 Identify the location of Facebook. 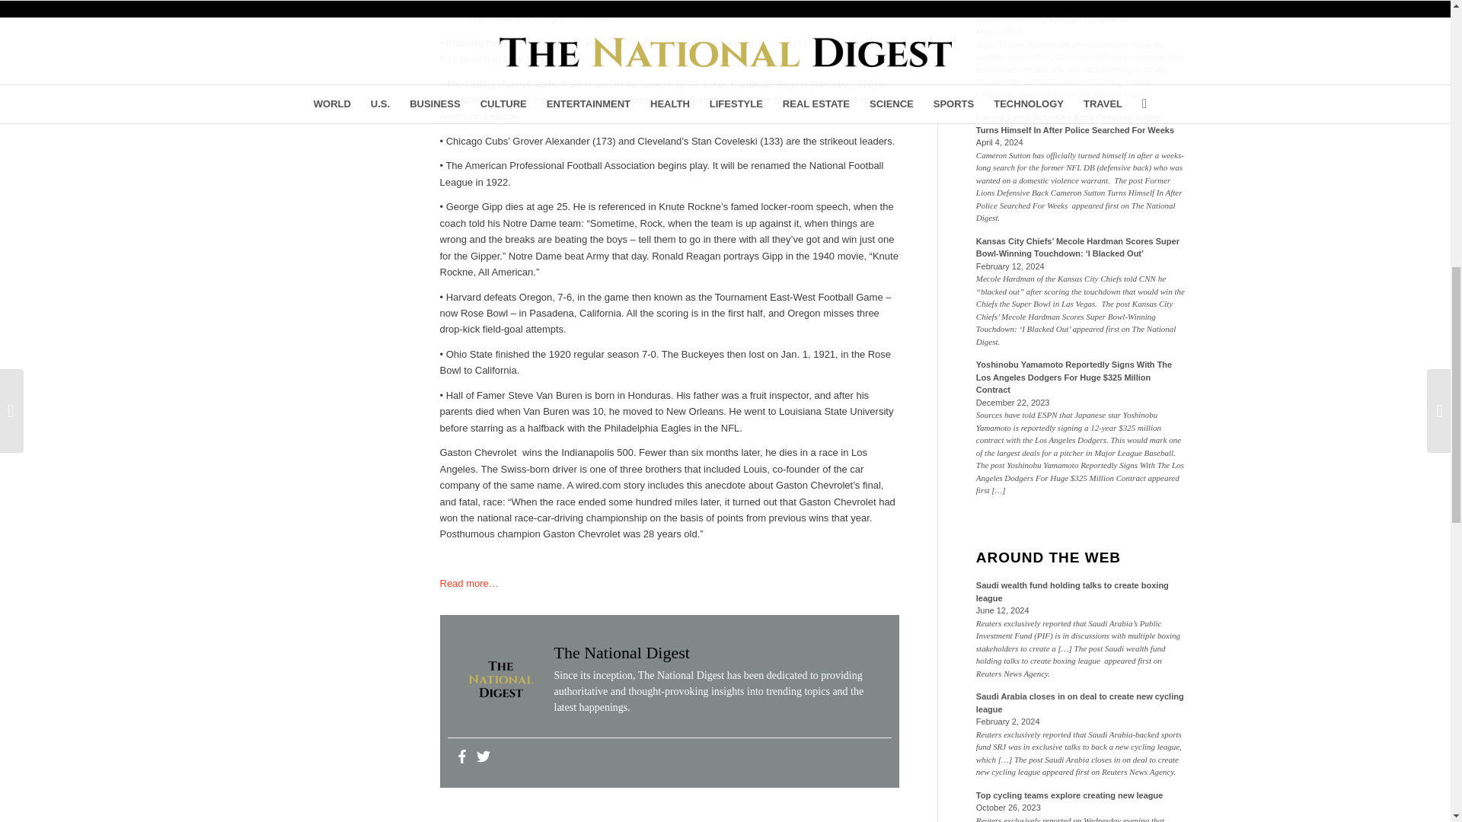
(461, 757).